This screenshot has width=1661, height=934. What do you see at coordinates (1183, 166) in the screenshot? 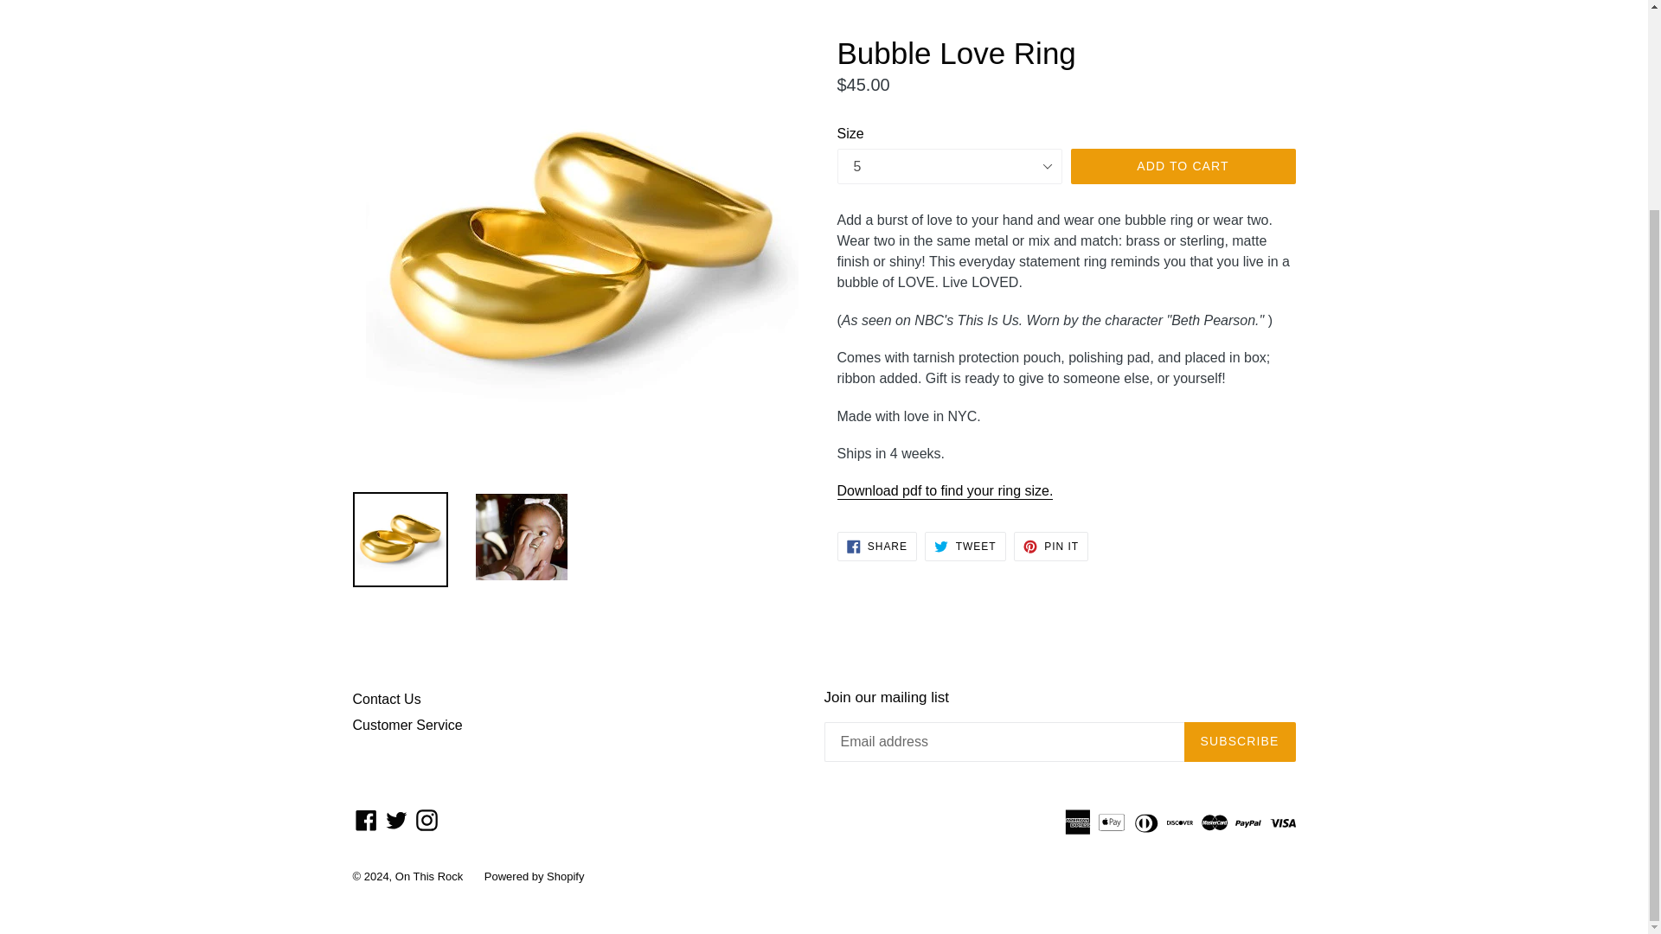
I see `ADD TO CART` at bounding box center [1183, 166].